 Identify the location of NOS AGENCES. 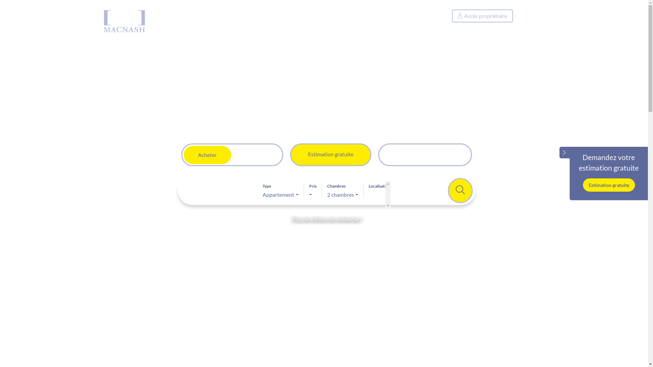
(338, 27).